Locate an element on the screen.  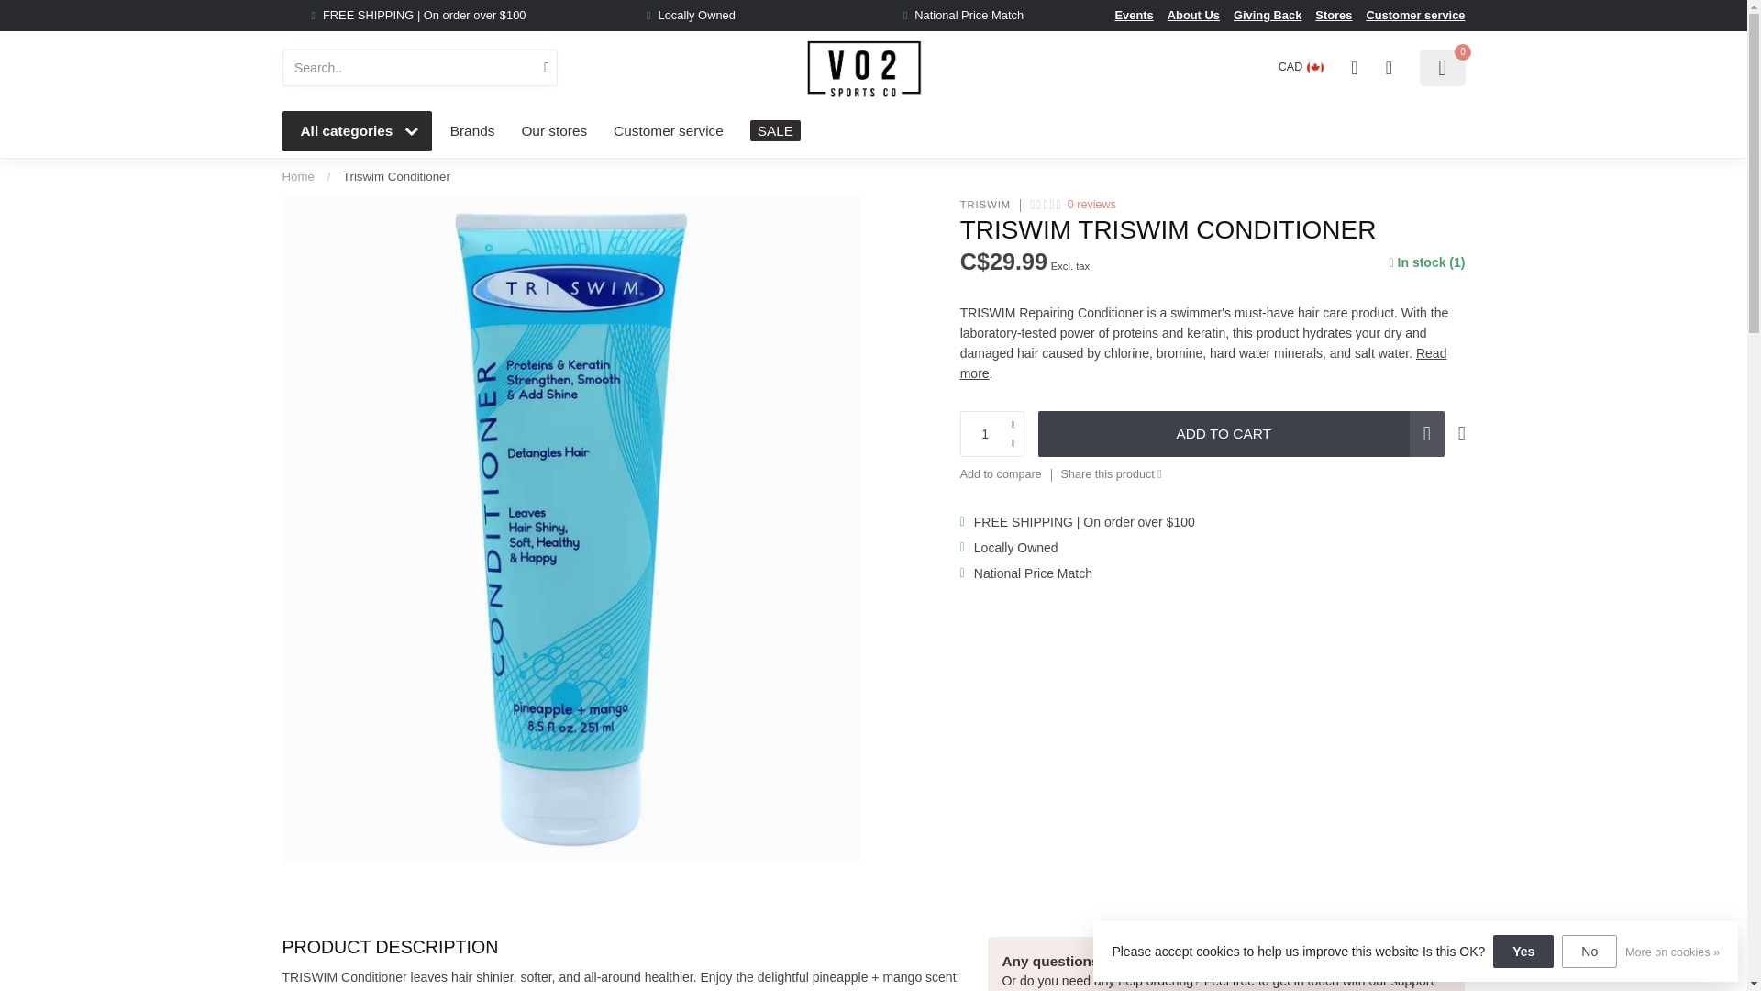
Customer service is located at coordinates (1415, 15).